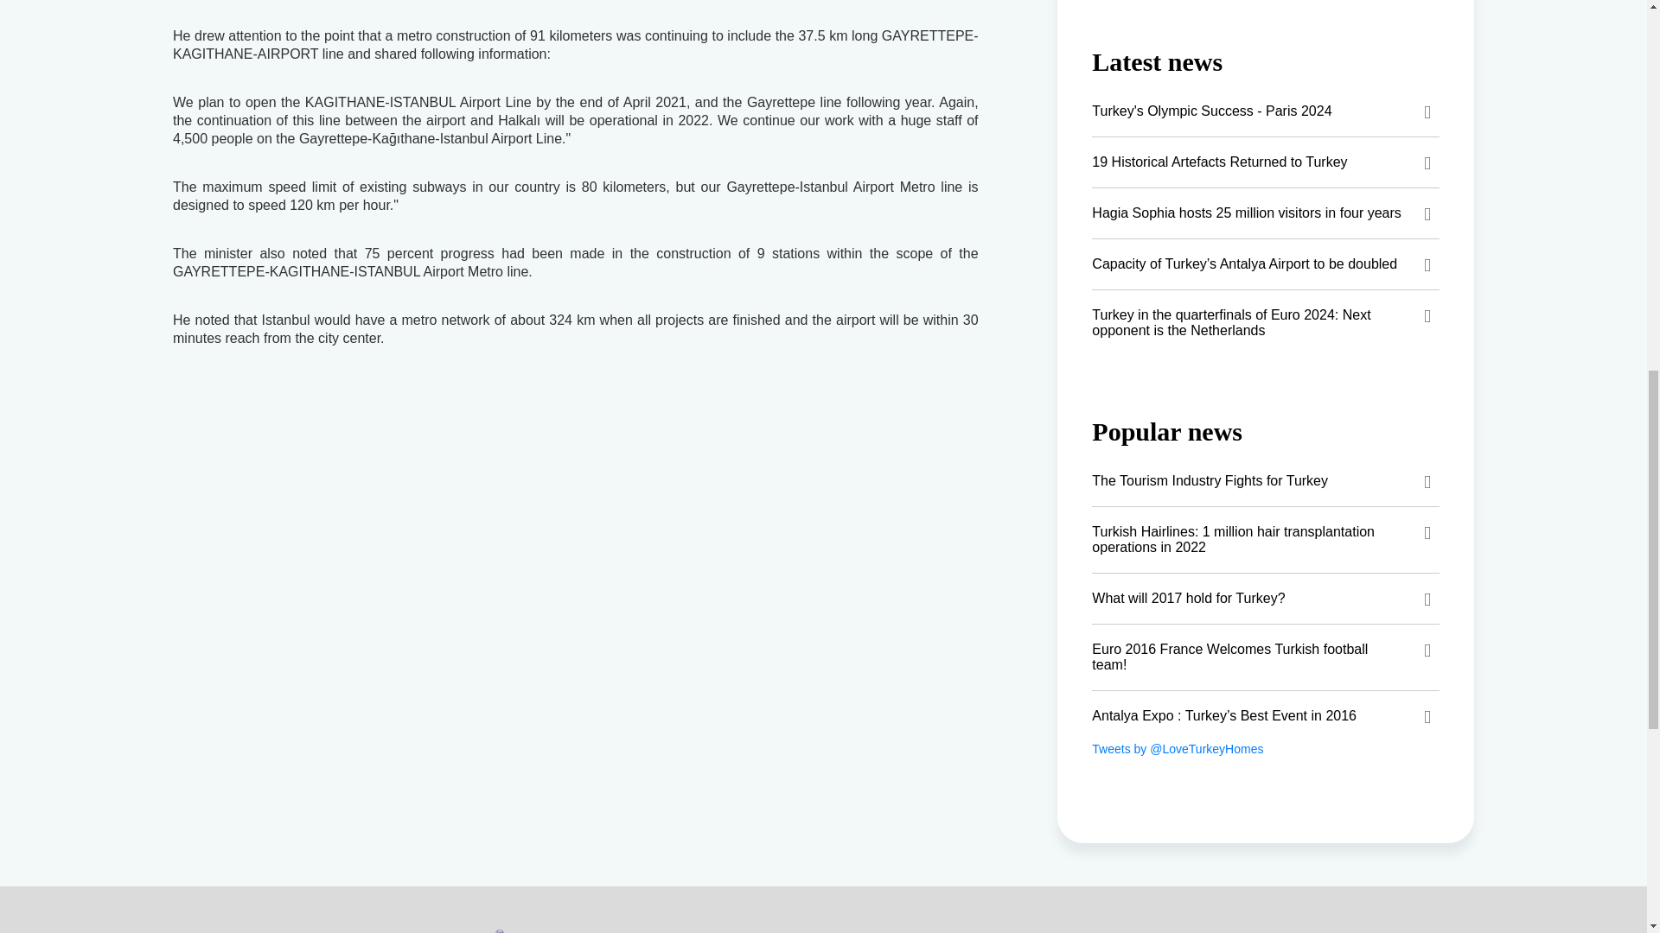 This screenshot has width=1660, height=933. I want to click on 19-historical-artefacts-returned-to-turkey, so click(1266, 162).